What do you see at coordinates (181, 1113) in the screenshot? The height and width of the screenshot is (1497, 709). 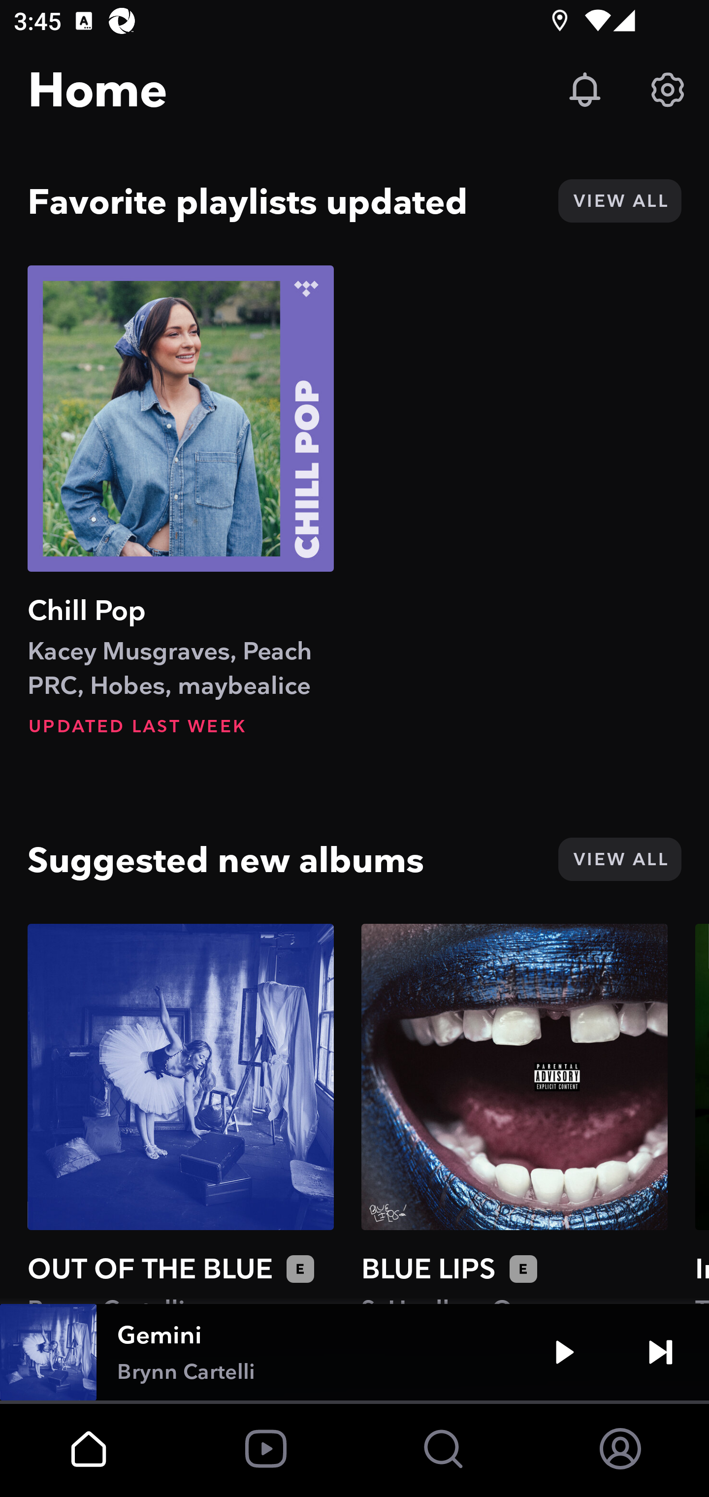 I see `OUT OF THE BLUE Brynn Cartelli` at bounding box center [181, 1113].